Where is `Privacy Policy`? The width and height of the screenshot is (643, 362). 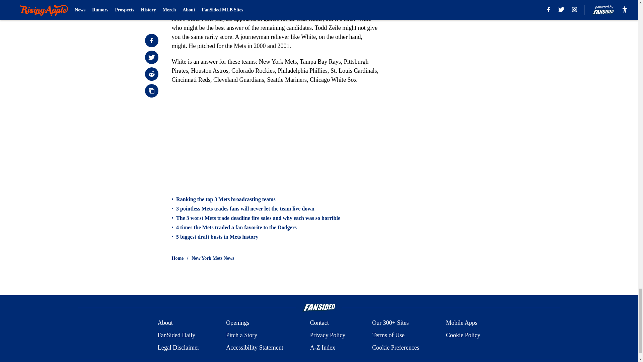 Privacy Policy is located at coordinates (328, 335).